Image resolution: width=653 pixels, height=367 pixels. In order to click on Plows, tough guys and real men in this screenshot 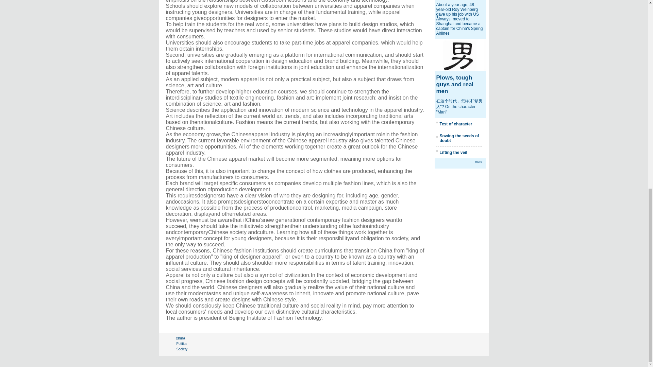, I will do `click(455, 84)`.